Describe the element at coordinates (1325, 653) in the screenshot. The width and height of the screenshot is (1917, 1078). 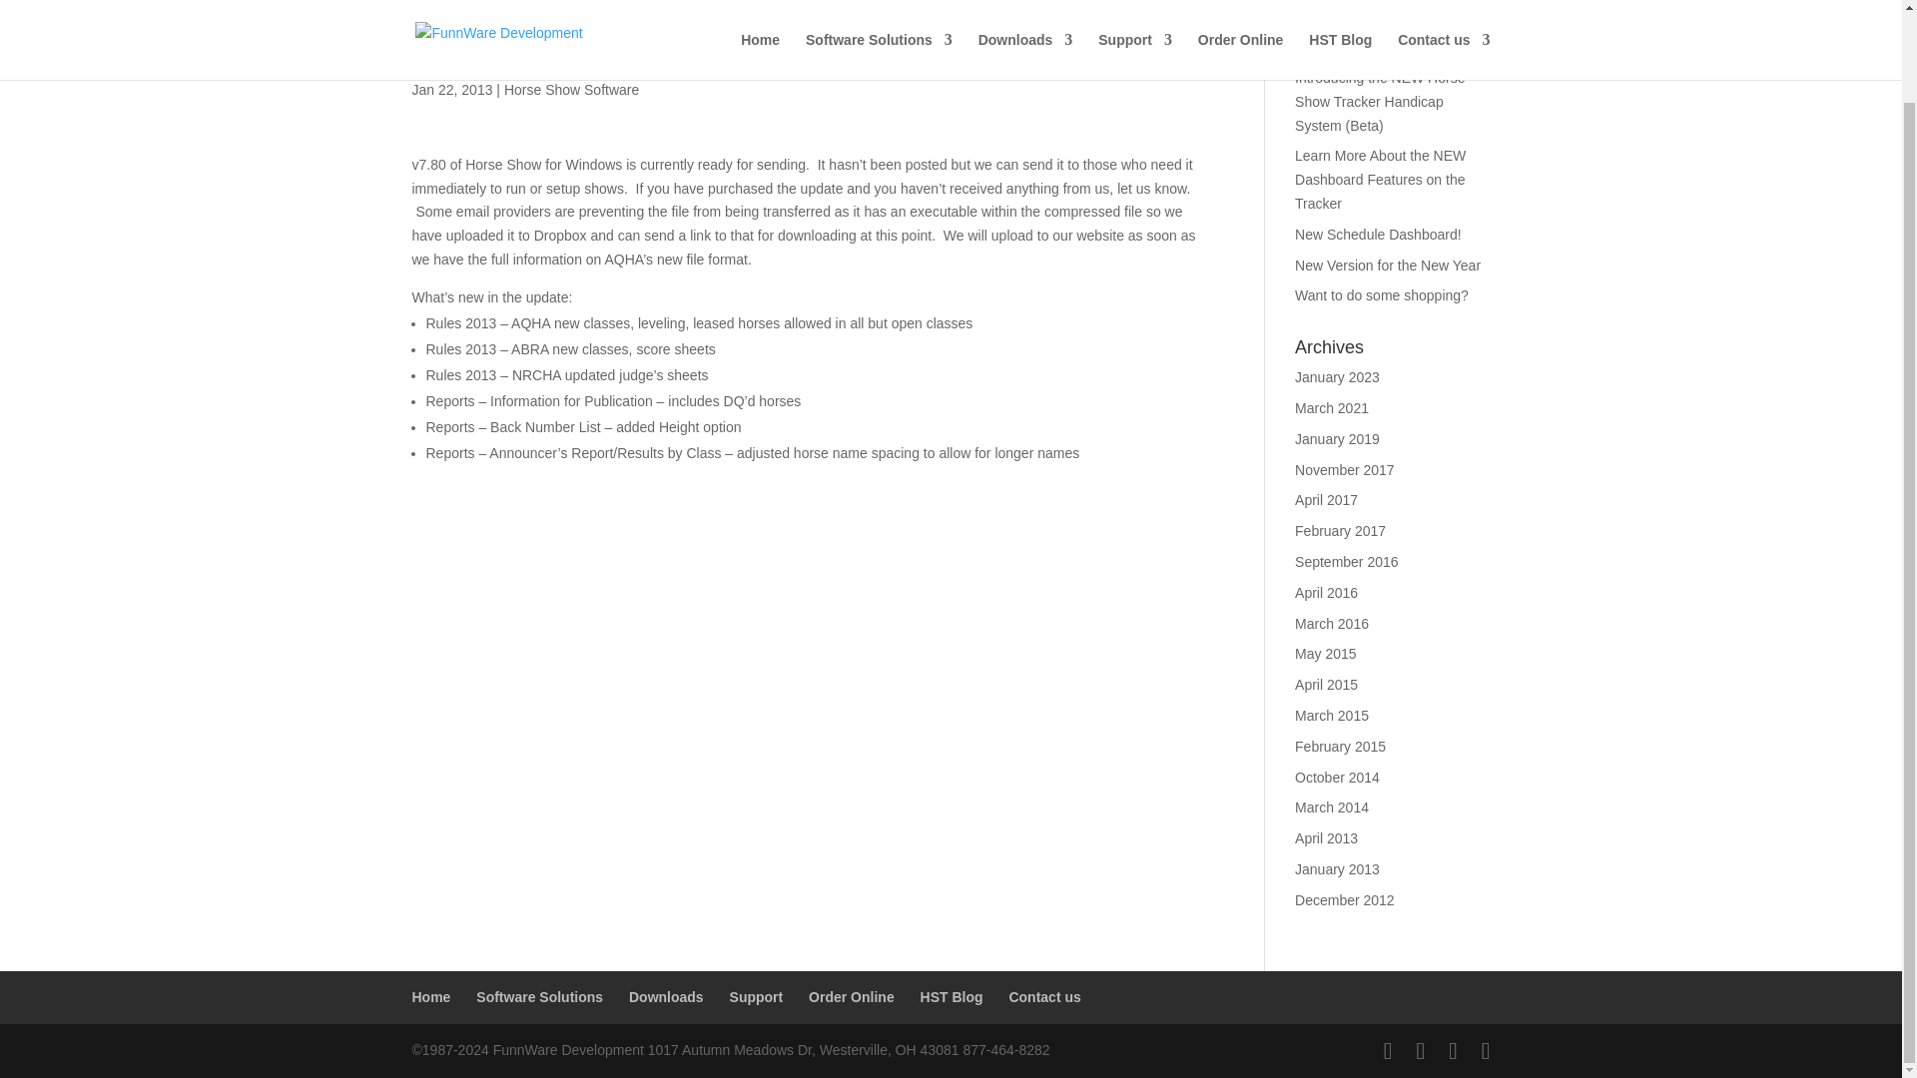
I see `May 2015` at that location.